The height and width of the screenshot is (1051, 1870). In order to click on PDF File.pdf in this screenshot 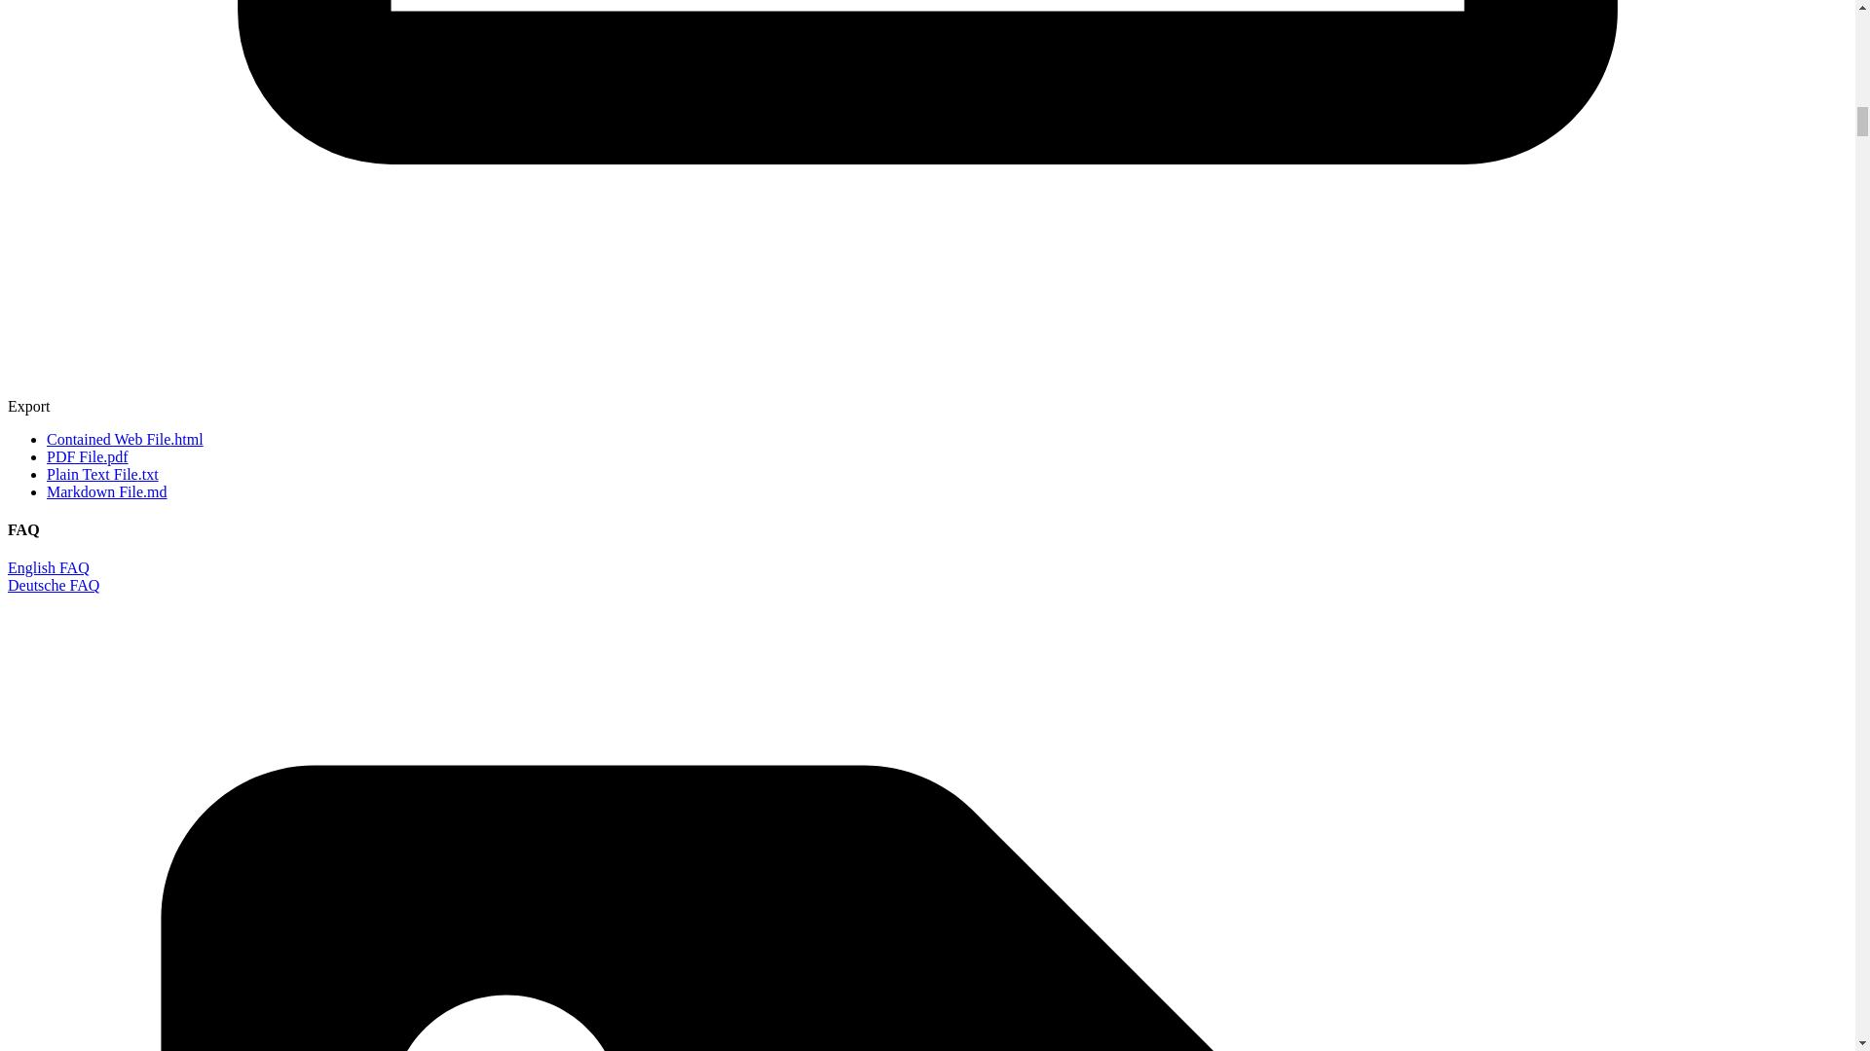, I will do `click(88, 457)`.